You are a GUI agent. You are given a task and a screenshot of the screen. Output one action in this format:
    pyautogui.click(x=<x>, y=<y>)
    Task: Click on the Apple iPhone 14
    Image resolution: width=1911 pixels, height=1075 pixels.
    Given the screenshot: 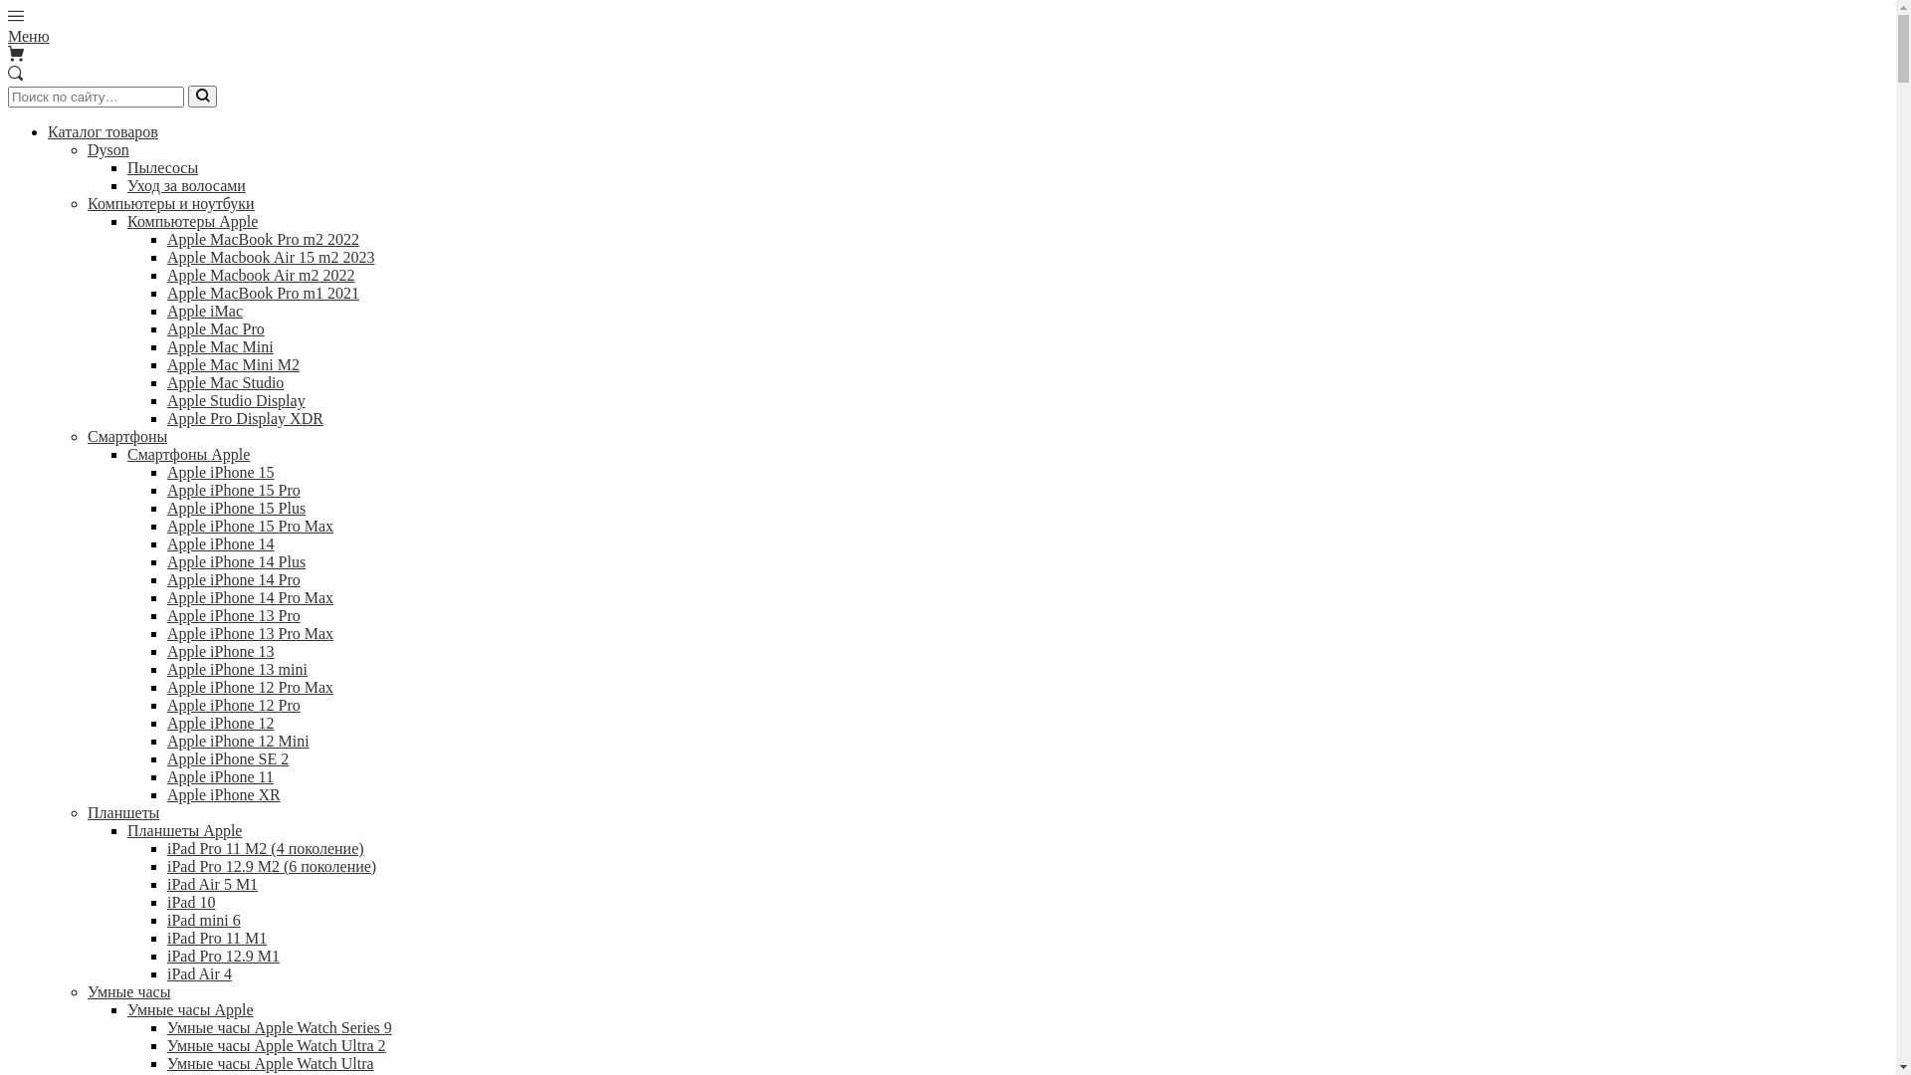 What is the action you would take?
    pyautogui.click(x=221, y=543)
    